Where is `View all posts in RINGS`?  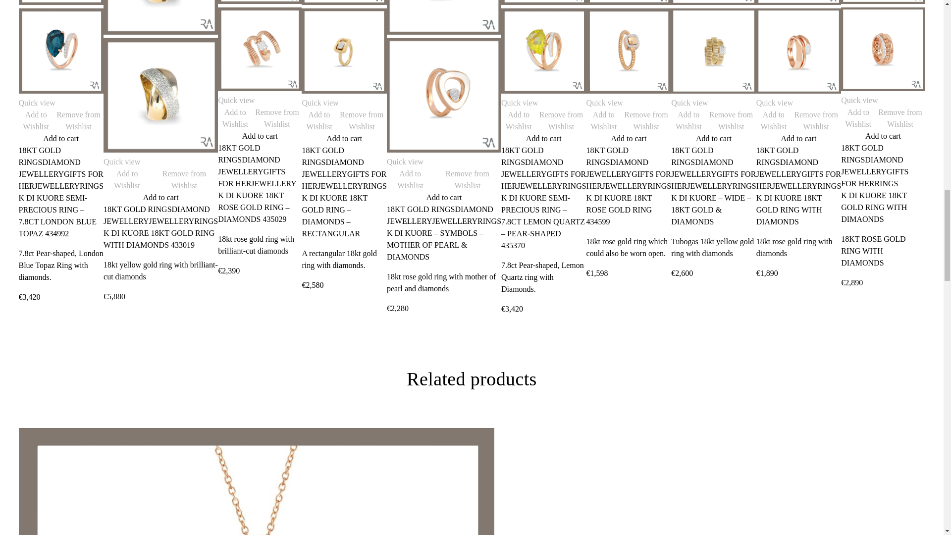
View all posts in RINGS is located at coordinates (206, 221).